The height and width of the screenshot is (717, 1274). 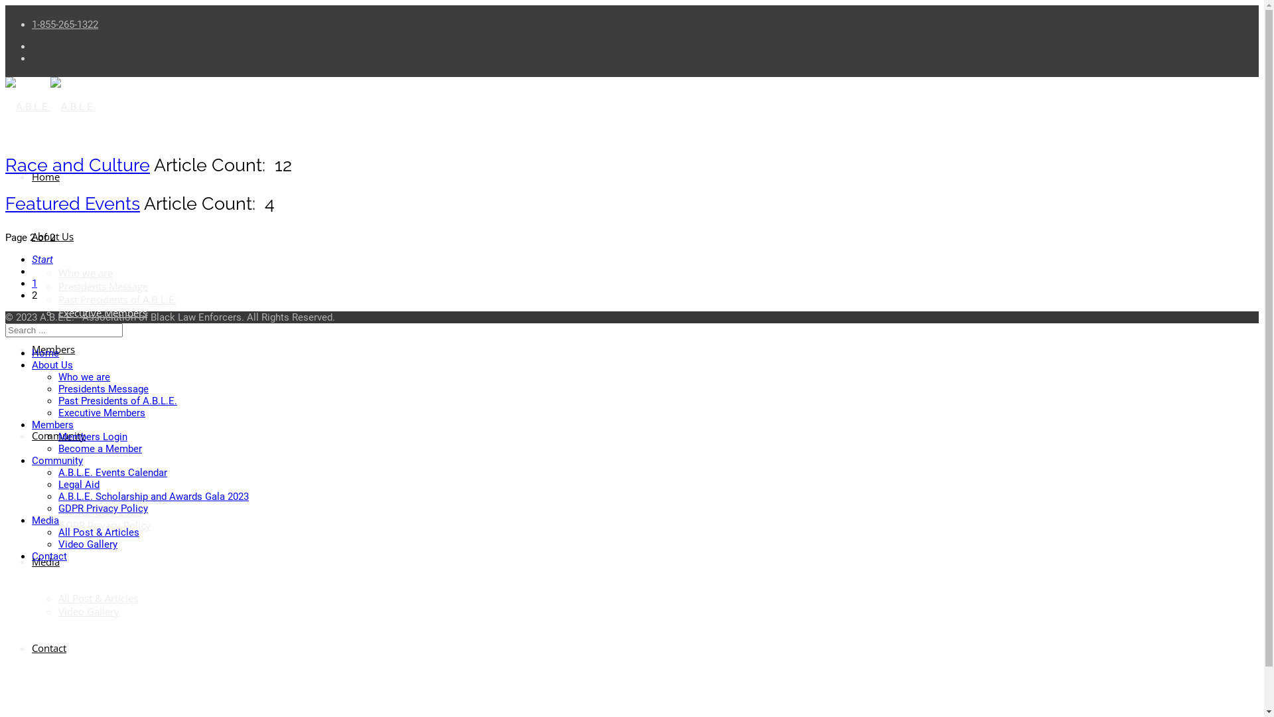 What do you see at coordinates (53, 425) in the screenshot?
I see `Members` at bounding box center [53, 425].